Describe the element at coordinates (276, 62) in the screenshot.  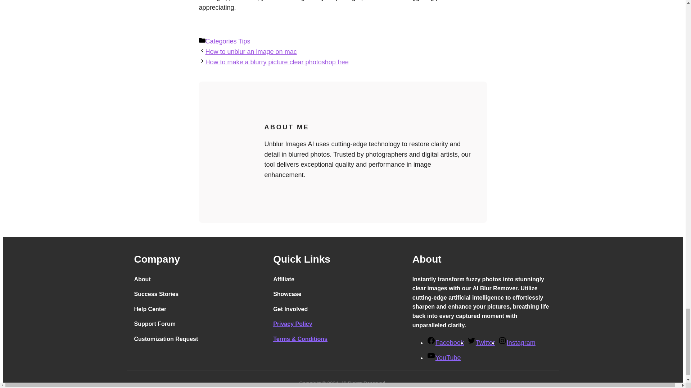
I see `How to make a blurry picture clear photoshop free` at that location.